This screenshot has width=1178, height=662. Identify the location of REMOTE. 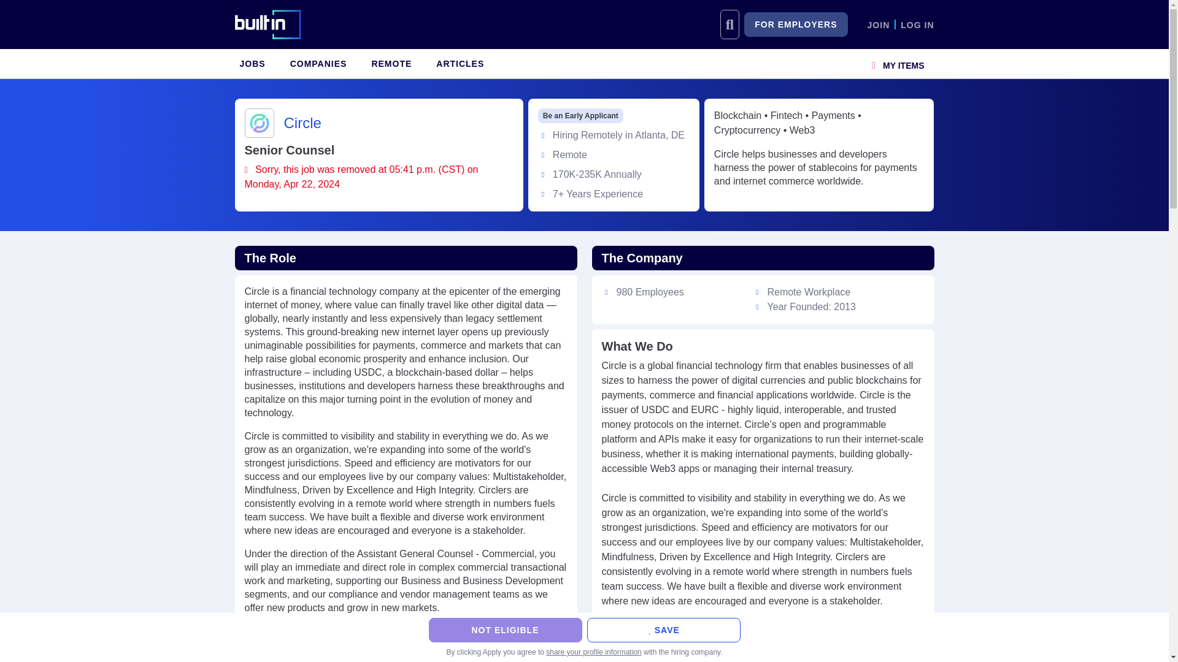
(391, 64).